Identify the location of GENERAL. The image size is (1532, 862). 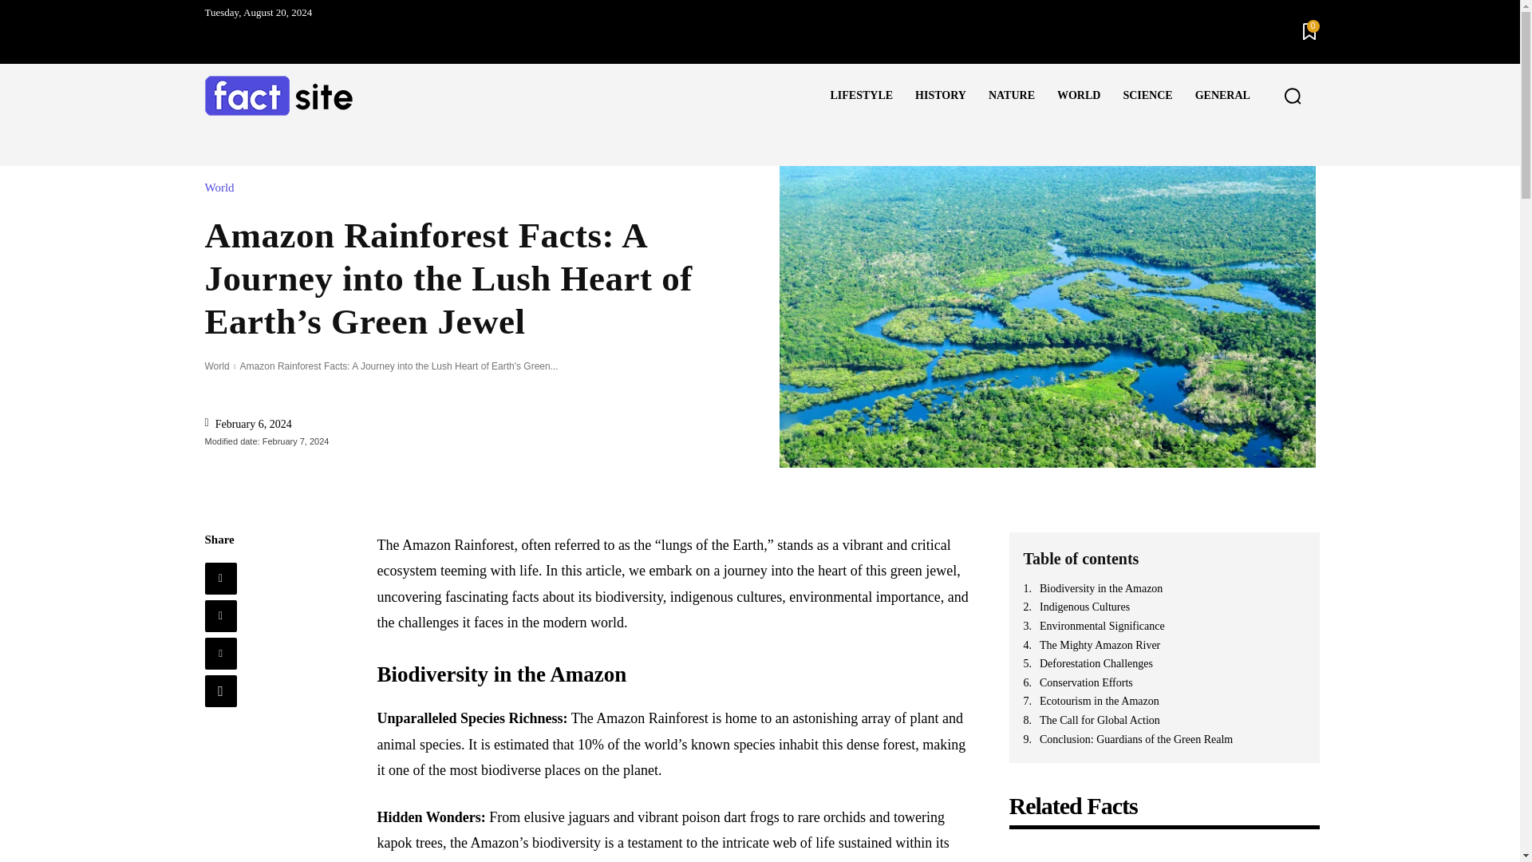
(1222, 95).